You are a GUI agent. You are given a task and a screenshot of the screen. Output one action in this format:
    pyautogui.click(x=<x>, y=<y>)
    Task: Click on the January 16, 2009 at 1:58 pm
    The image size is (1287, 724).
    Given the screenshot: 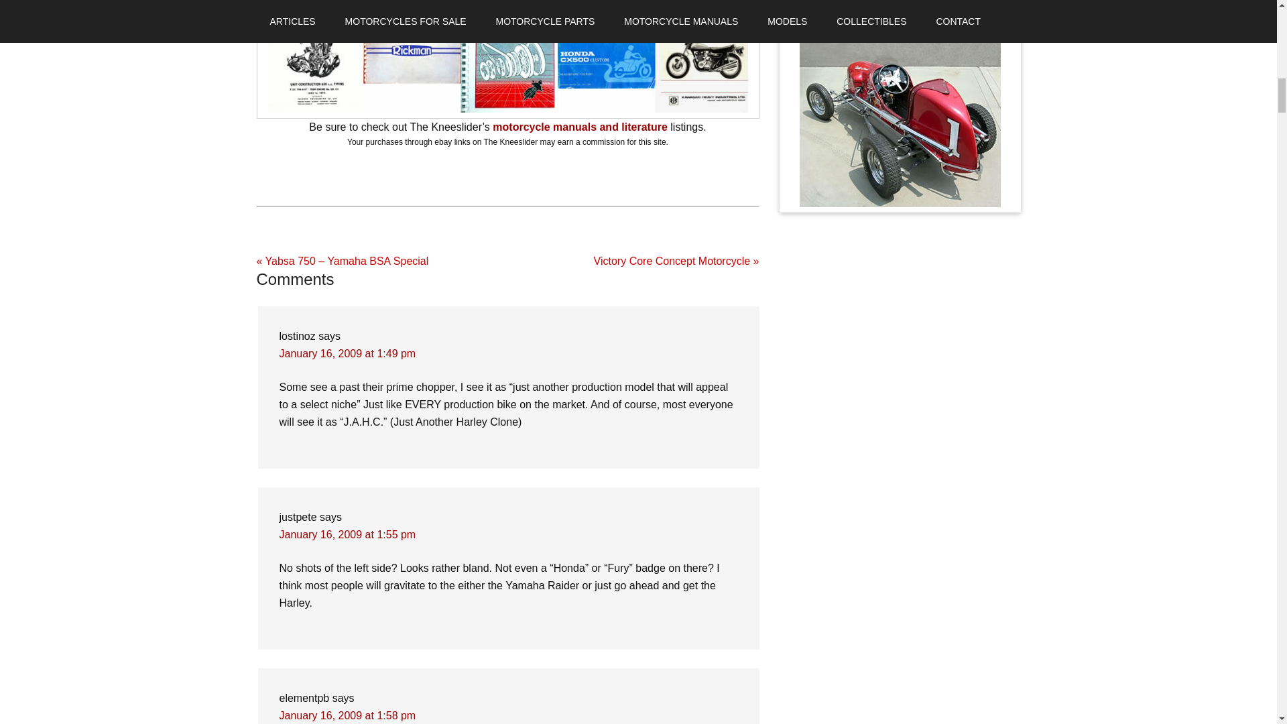 What is the action you would take?
    pyautogui.click(x=347, y=715)
    